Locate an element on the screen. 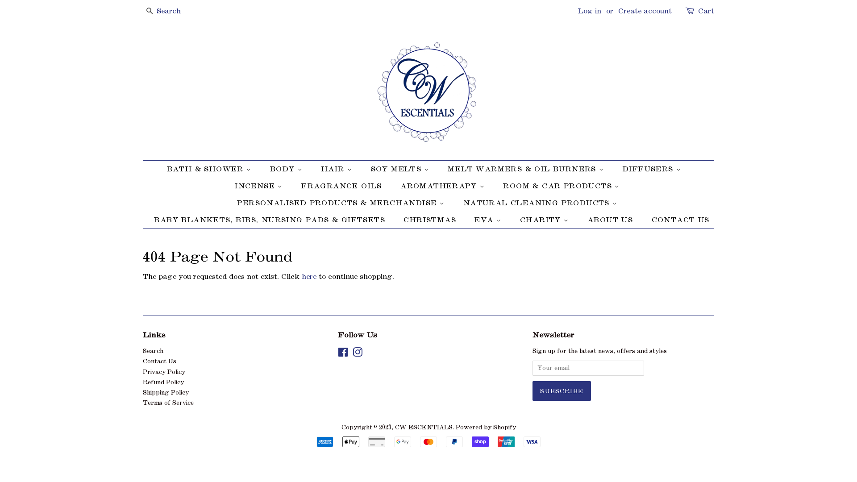 The image size is (857, 482). INCENSE is located at coordinates (260, 186).